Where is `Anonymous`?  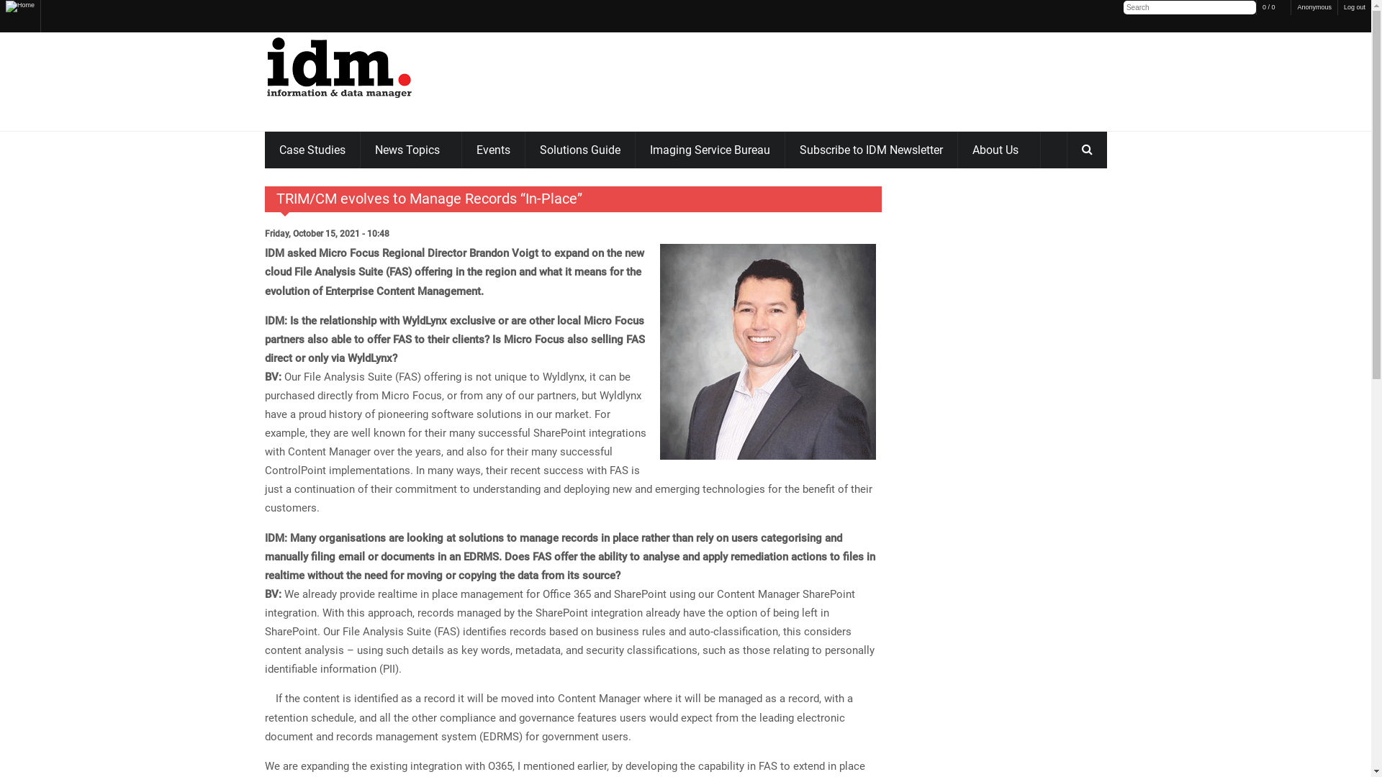
Anonymous is located at coordinates (1314, 7).